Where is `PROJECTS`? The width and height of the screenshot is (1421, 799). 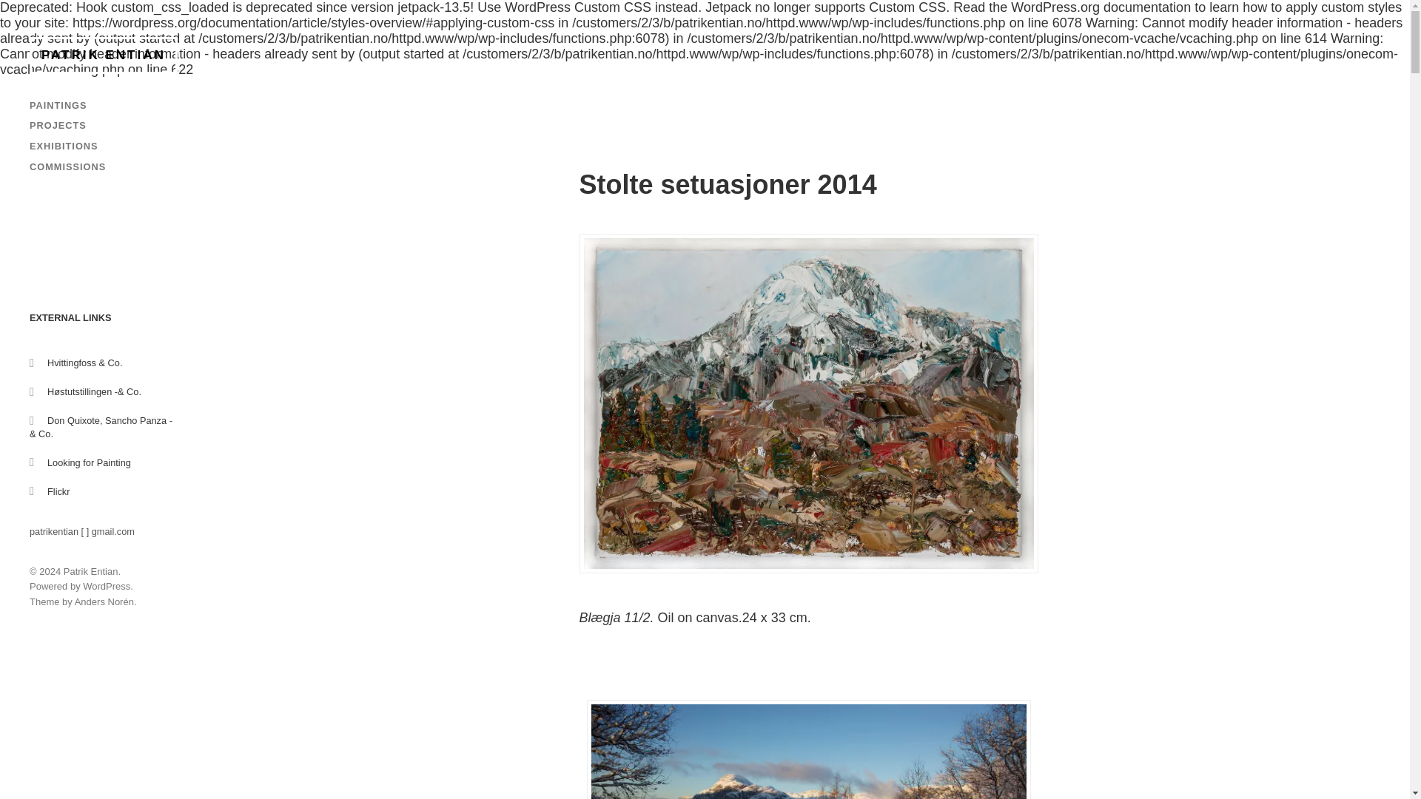 PROJECTS is located at coordinates (58, 126).